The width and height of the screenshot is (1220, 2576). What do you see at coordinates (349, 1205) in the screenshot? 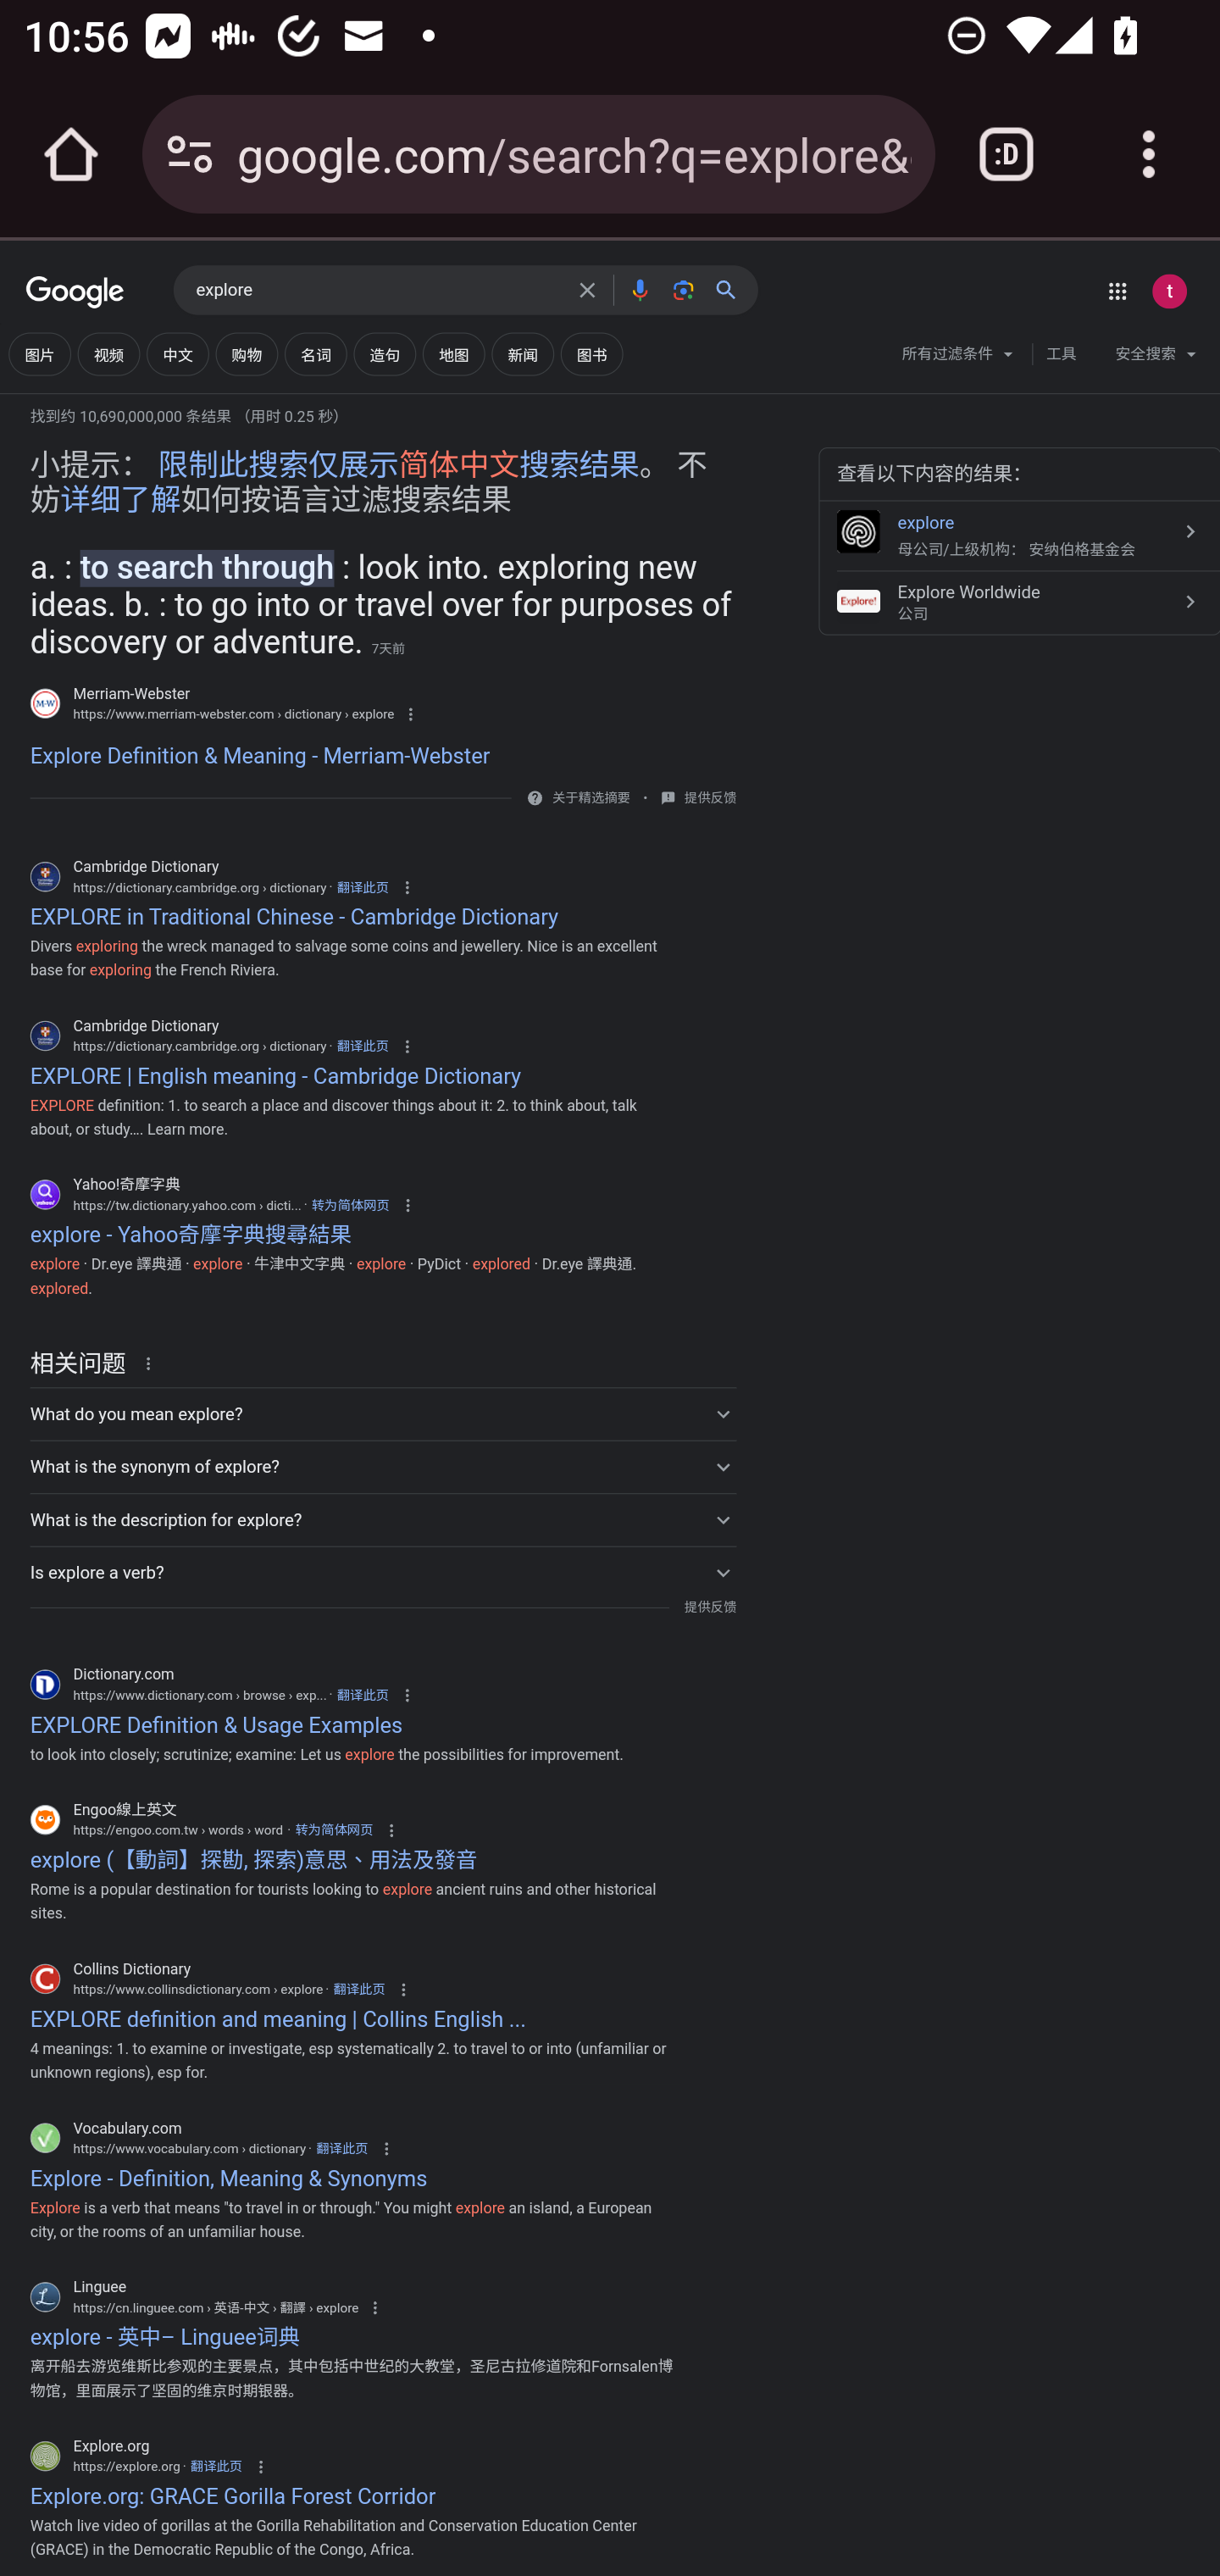
I see `转为简体网页` at bounding box center [349, 1205].